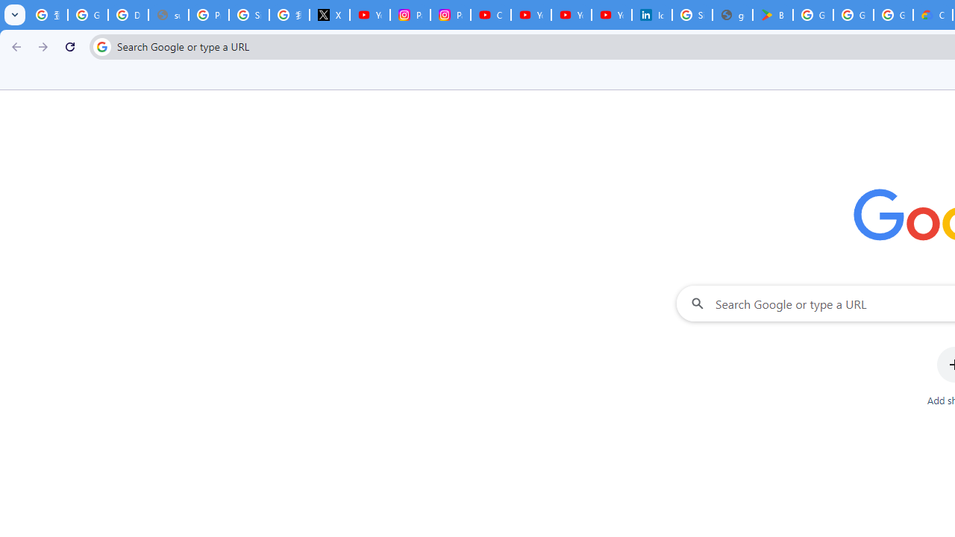  What do you see at coordinates (329, 15) in the screenshot?
I see `X` at bounding box center [329, 15].